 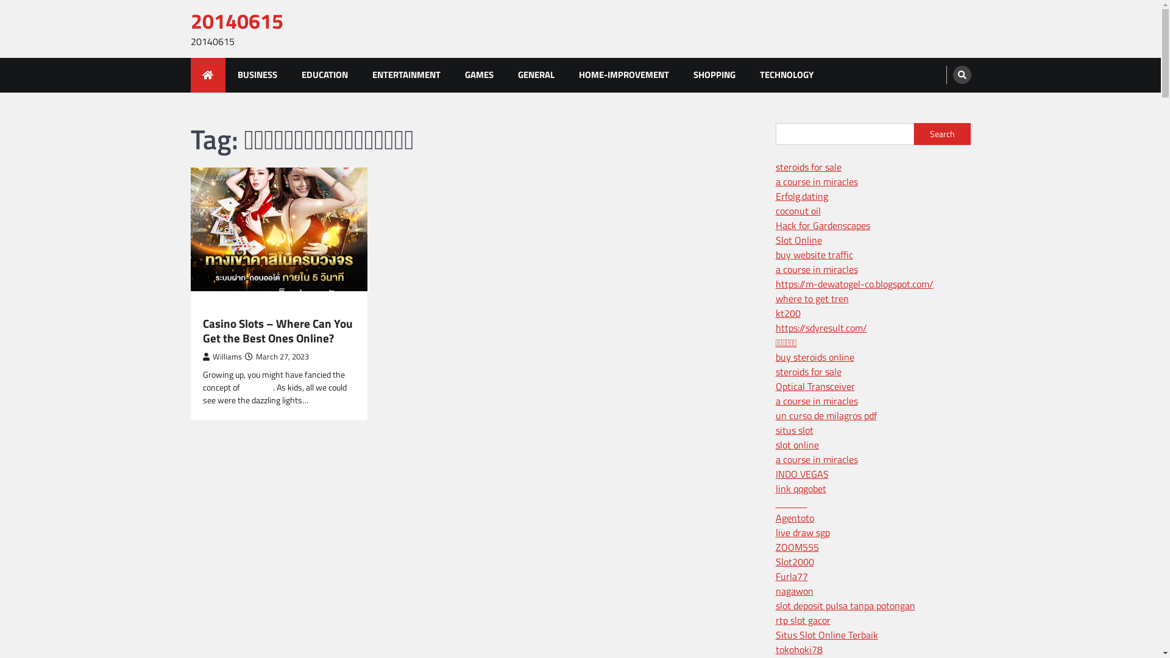 I want to click on Search, so click(x=962, y=75).